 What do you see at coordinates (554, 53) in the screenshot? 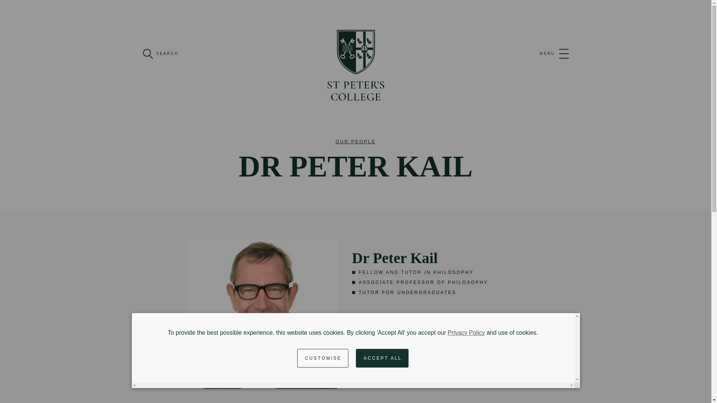
I see `MENU` at bounding box center [554, 53].